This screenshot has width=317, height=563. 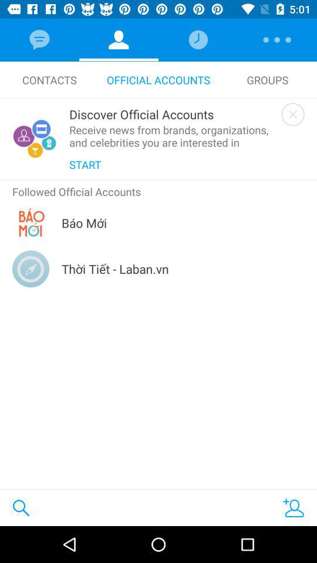 What do you see at coordinates (292, 114) in the screenshot?
I see `tap the icon next to discover official accounts icon` at bounding box center [292, 114].